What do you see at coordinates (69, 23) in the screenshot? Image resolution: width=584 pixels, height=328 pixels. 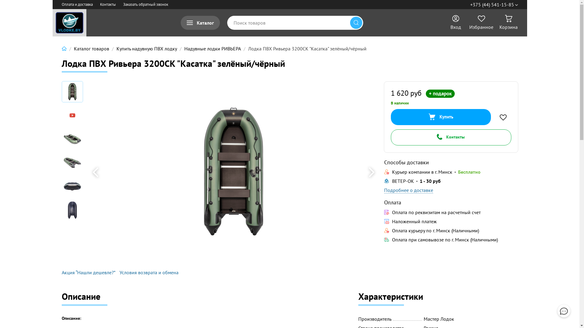 I see `vlodke.by` at bounding box center [69, 23].